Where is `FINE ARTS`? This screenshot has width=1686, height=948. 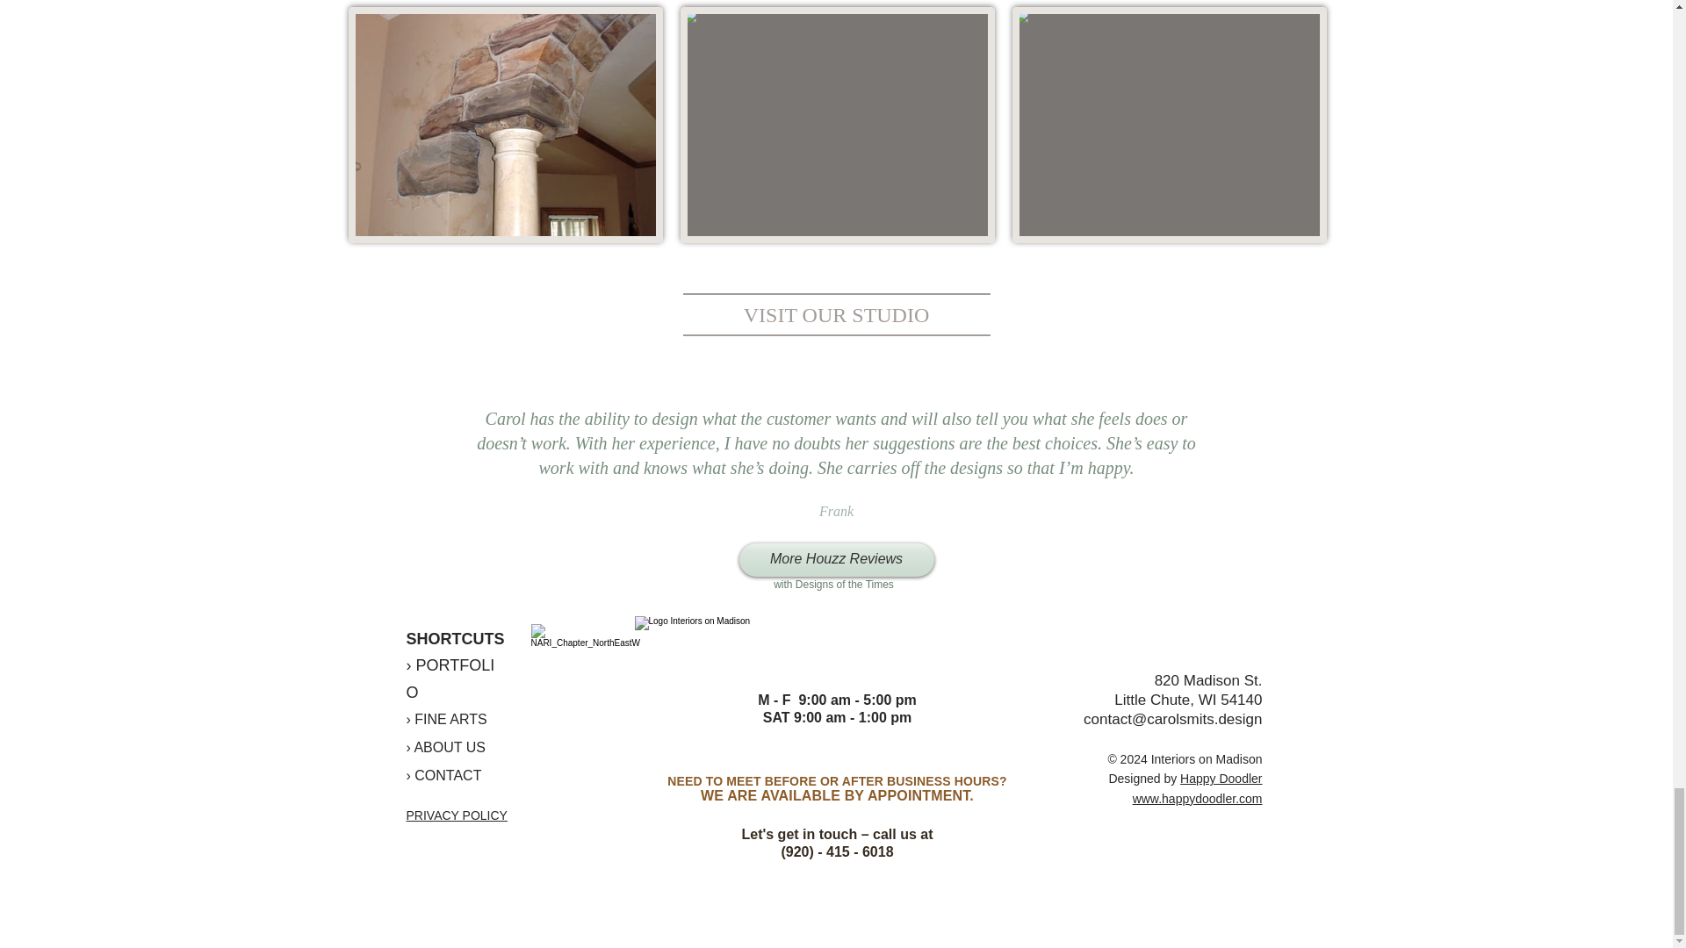 FINE ARTS is located at coordinates (450, 720).